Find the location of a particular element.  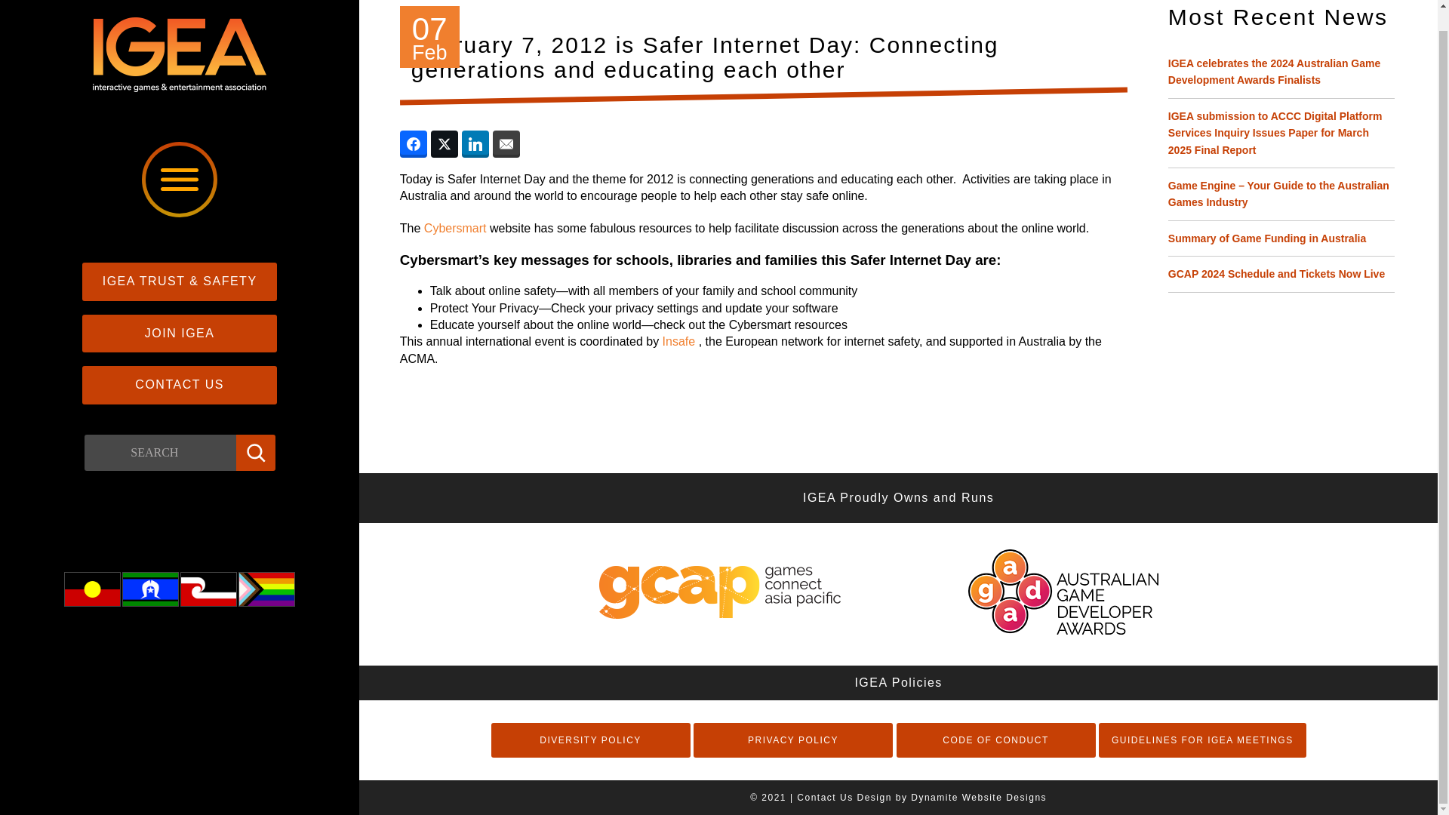

JOIN IGEA is located at coordinates (180, 333).